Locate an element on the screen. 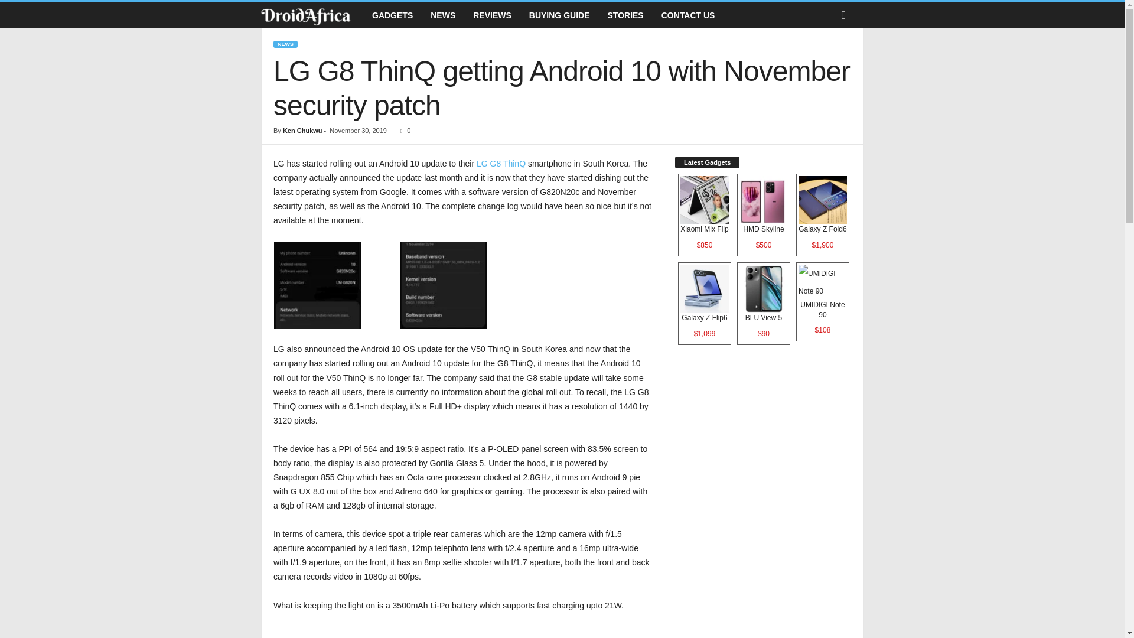 Image resolution: width=1134 pixels, height=638 pixels. REVIEWS is located at coordinates (492, 15).